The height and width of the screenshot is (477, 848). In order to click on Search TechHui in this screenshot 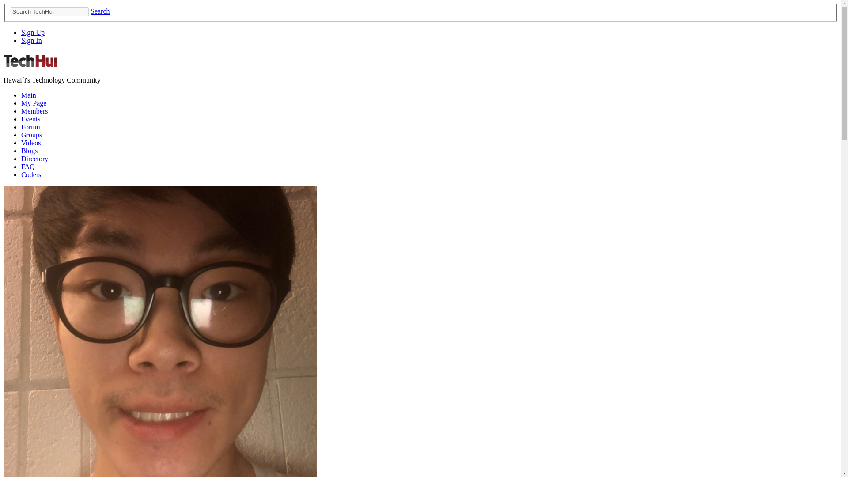, I will do `click(49, 11)`.